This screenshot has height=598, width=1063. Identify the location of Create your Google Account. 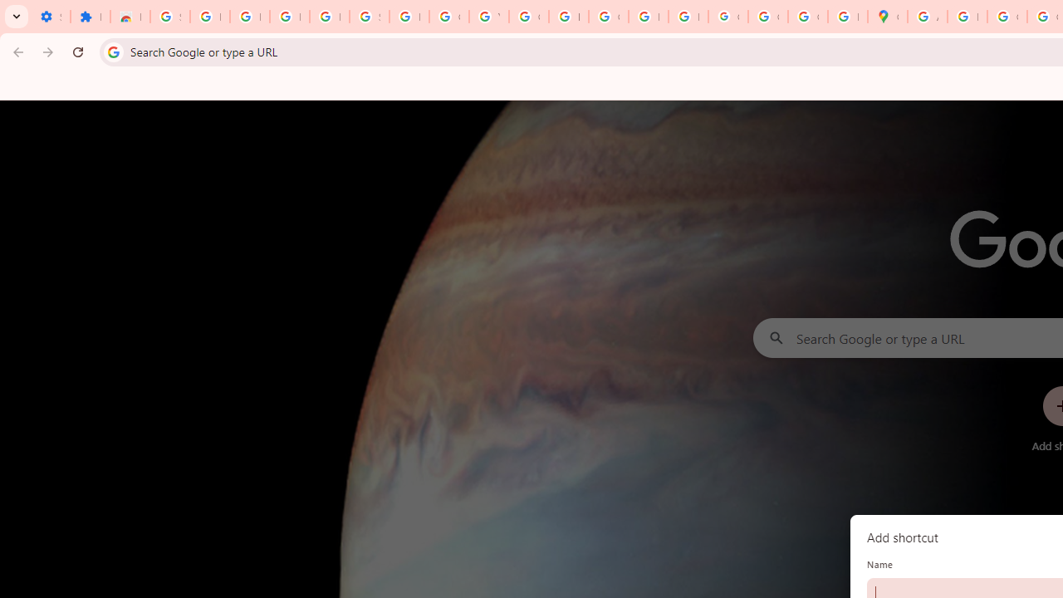
(1007, 17).